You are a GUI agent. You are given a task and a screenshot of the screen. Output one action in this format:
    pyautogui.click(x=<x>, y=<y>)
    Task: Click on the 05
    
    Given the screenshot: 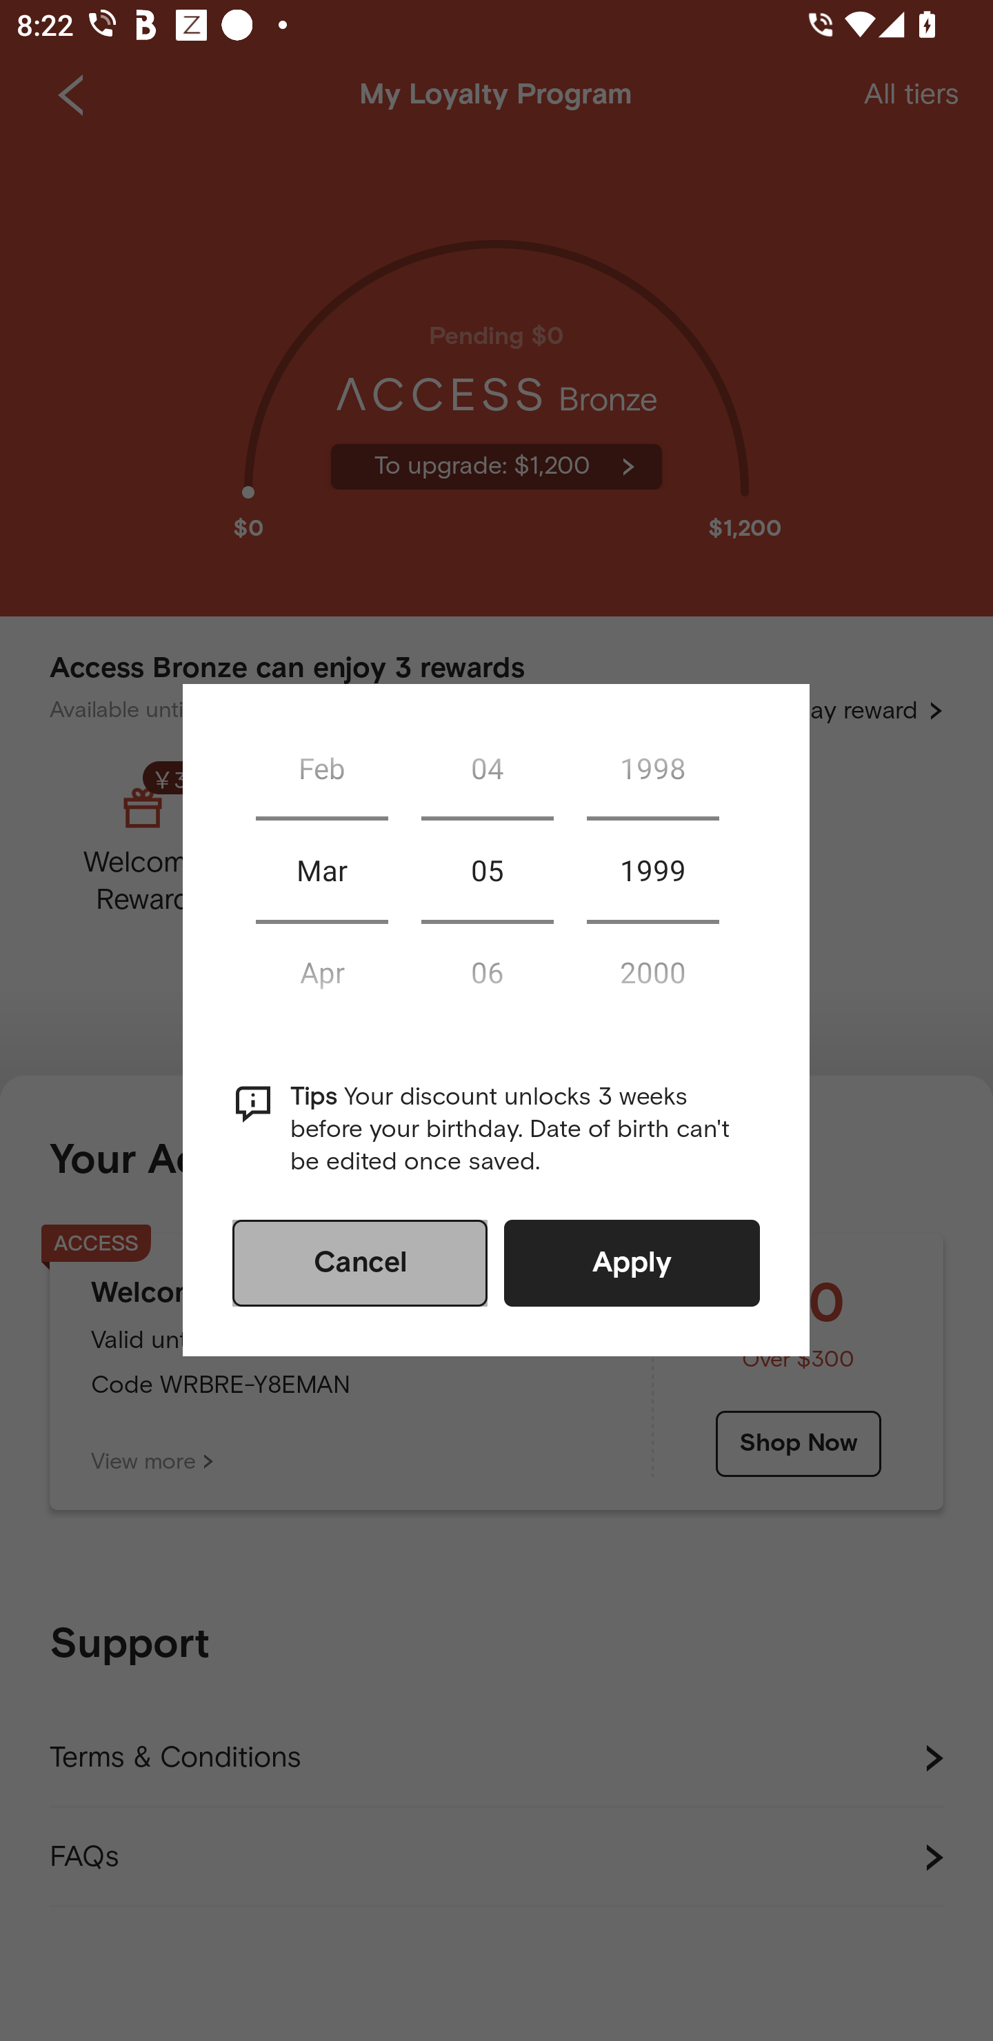 What is the action you would take?
    pyautogui.click(x=487, y=870)
    